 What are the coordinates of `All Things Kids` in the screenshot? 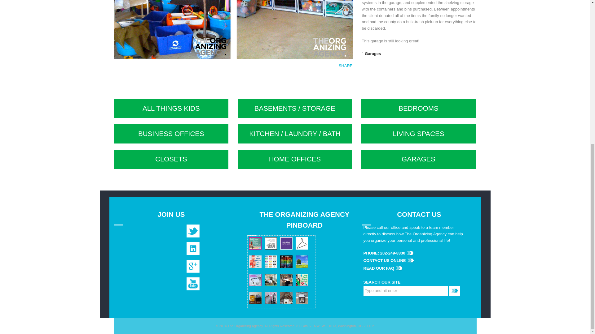 It's located at (171, 108).